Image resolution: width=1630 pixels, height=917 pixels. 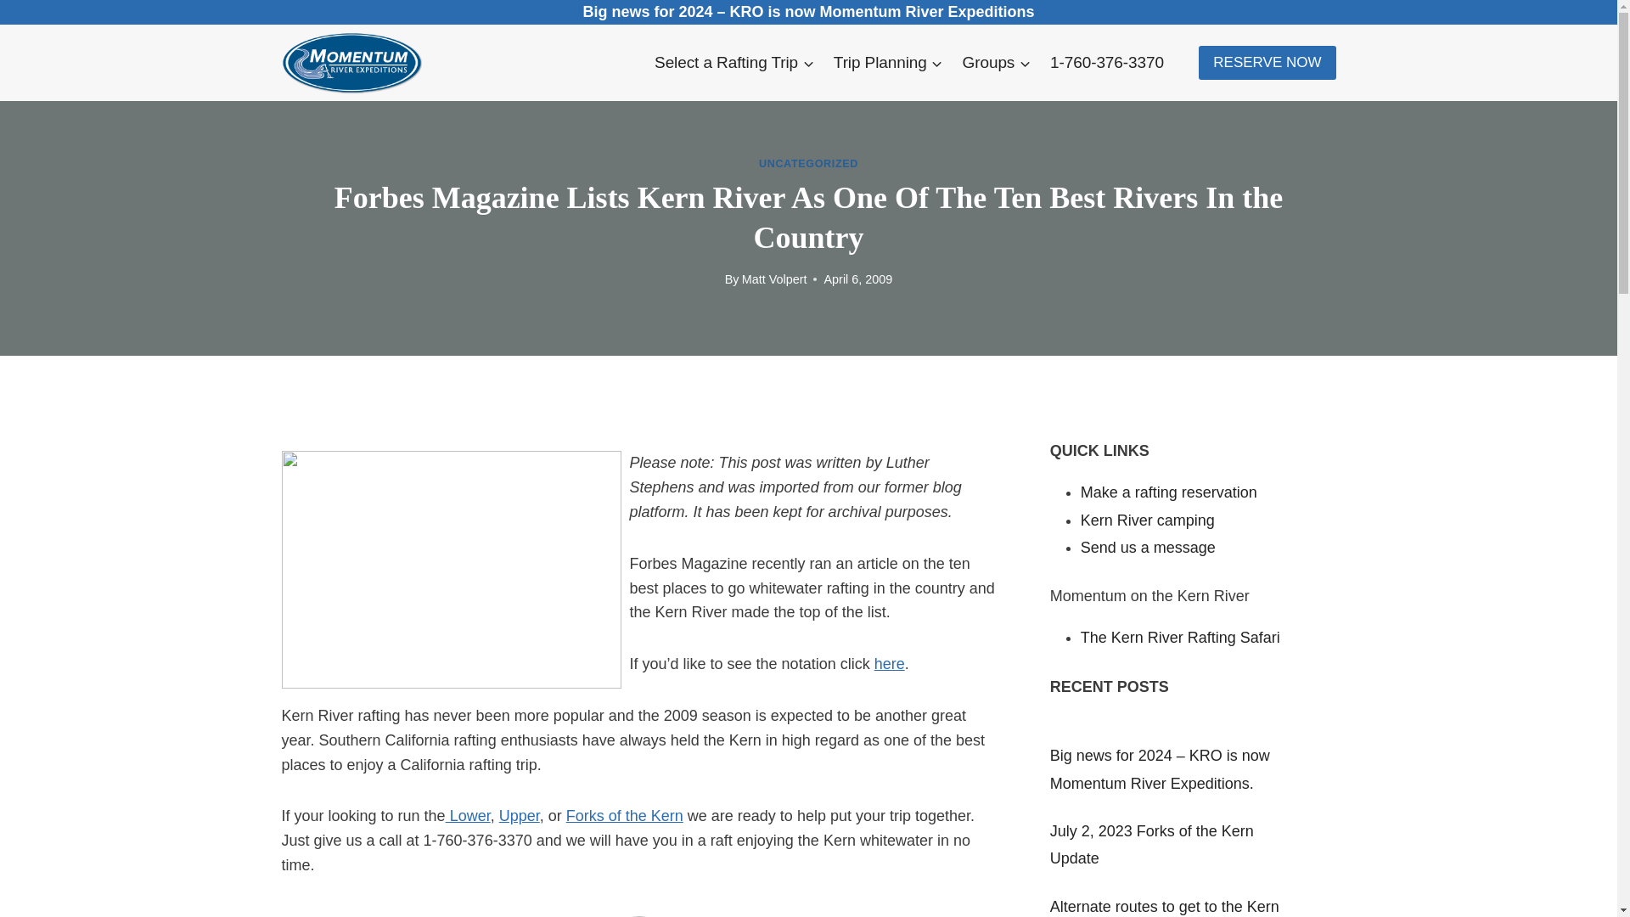 I want to click on Select a Rafting Trip, so click(x=735, y=63).